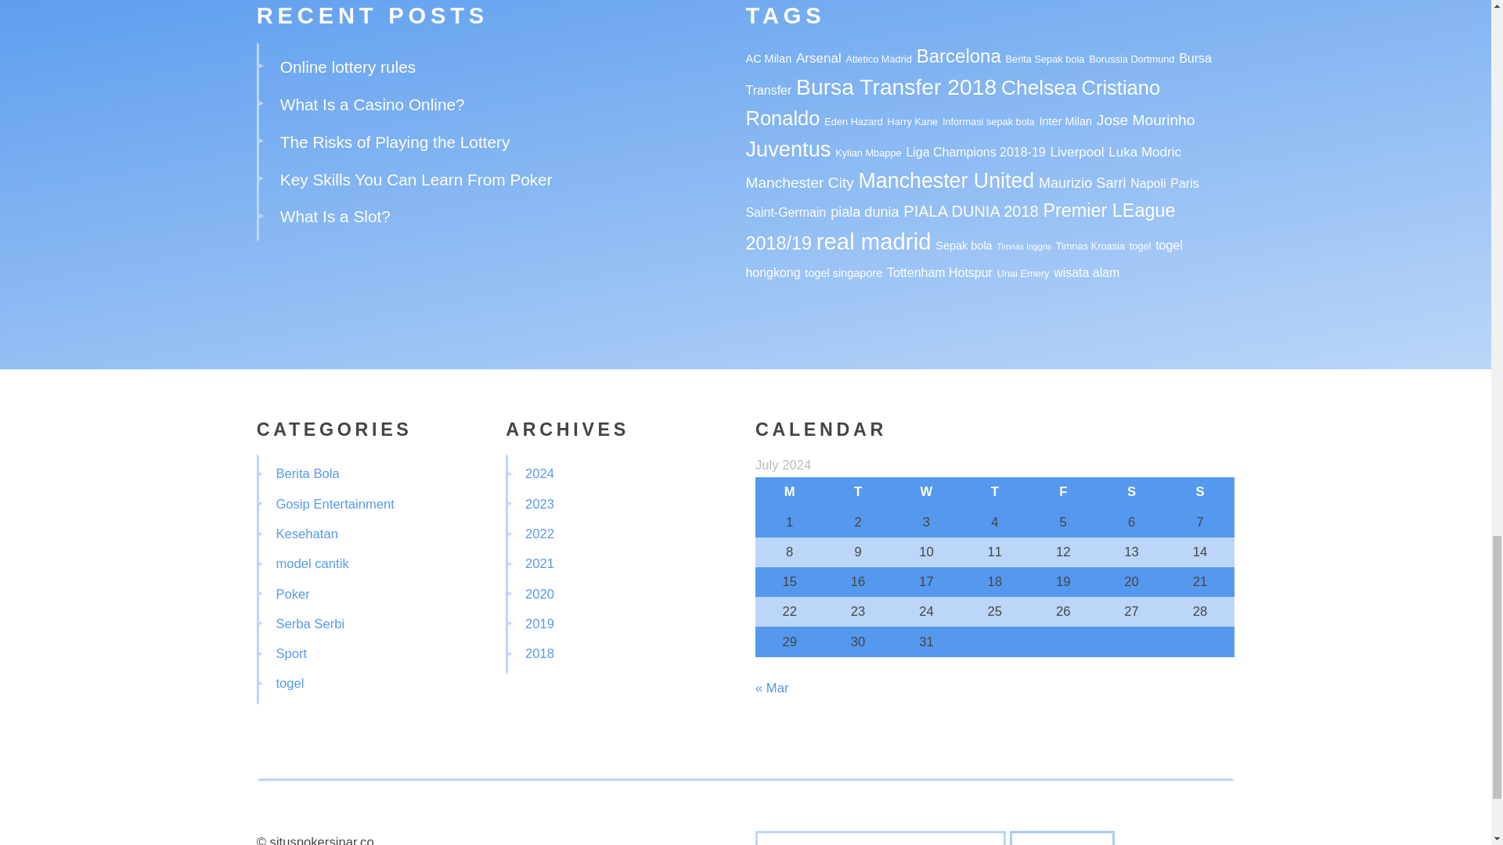 This screenshot has height=845, width=1503. Describe the element at coordinates (979, 74) in the screenshot. I see `Bursa Transfer` at that location.